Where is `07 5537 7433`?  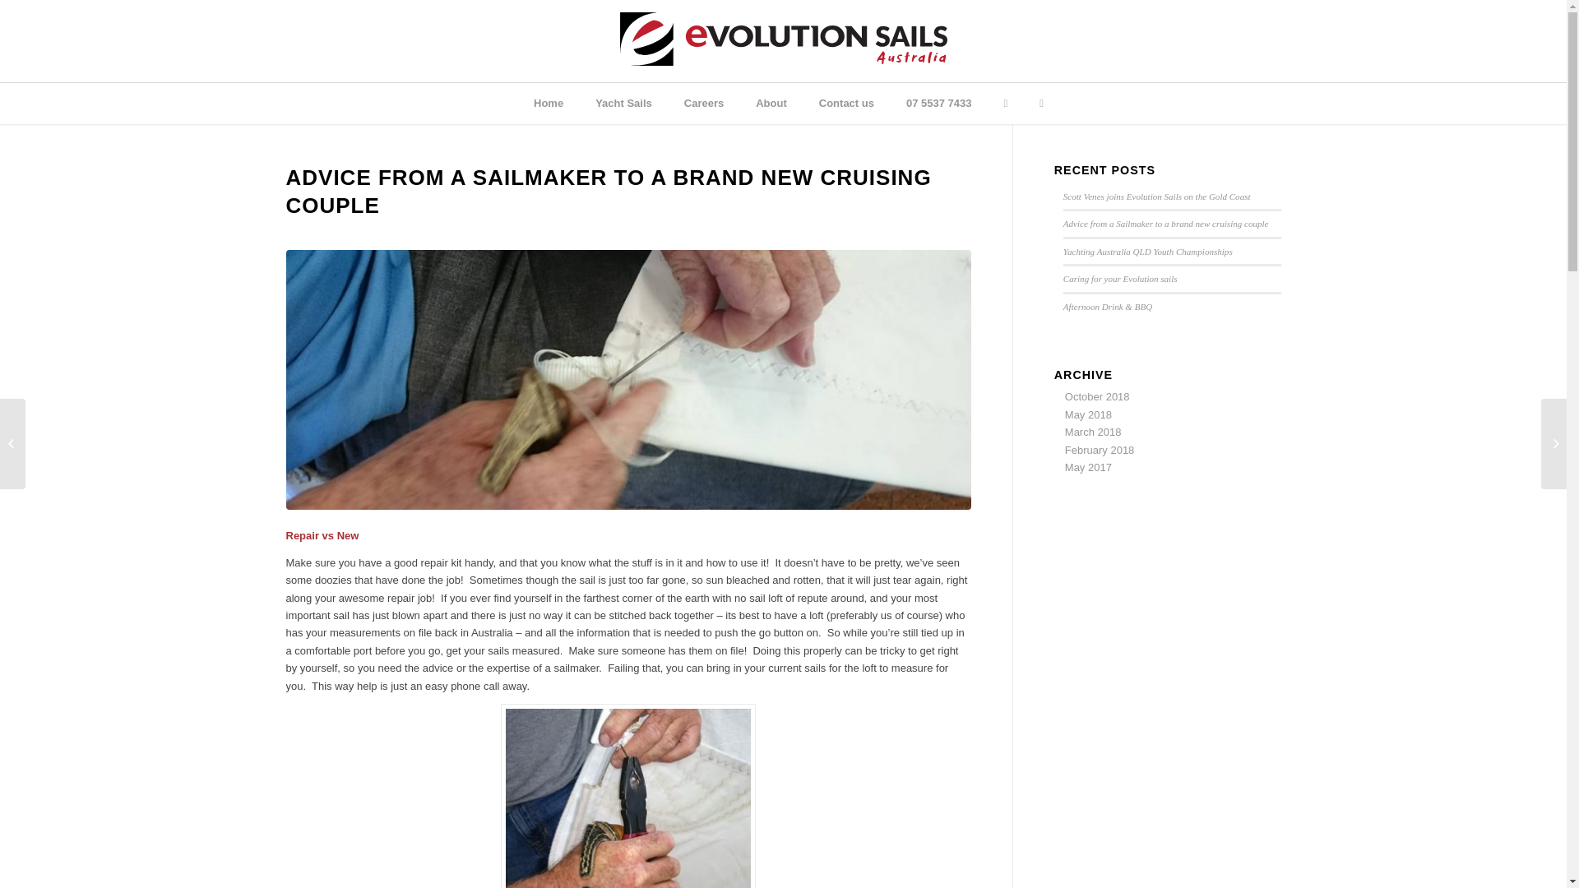 07 5537 7433 is located at coordinates (939, 104).